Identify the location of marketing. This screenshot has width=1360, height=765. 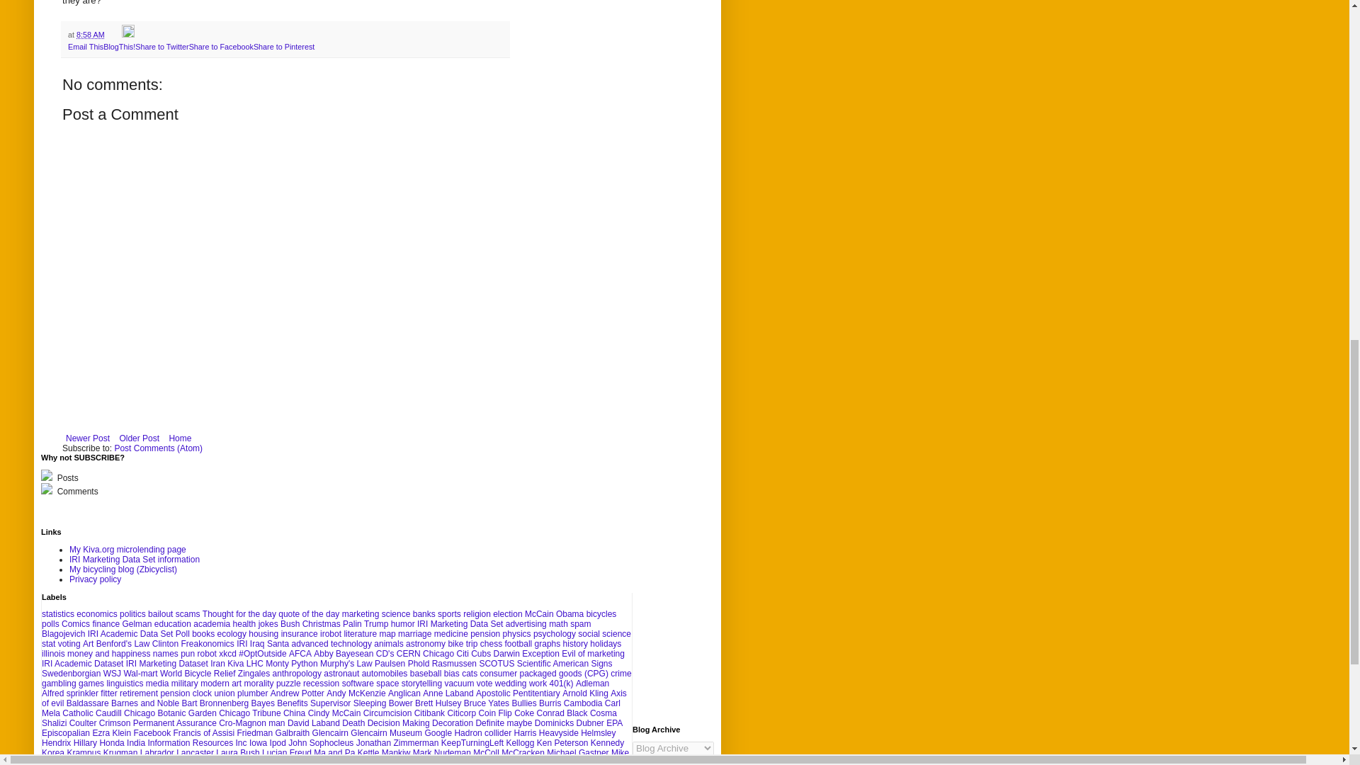
(361, 613).